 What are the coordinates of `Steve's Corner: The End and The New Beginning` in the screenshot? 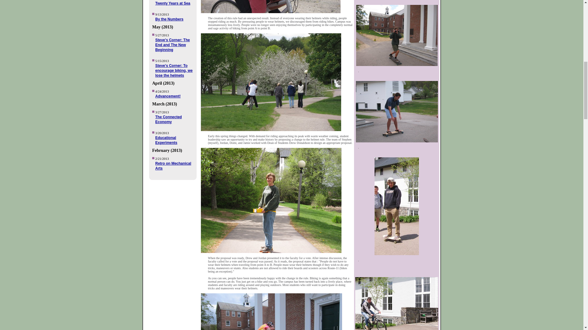 It's located at (172, 45).